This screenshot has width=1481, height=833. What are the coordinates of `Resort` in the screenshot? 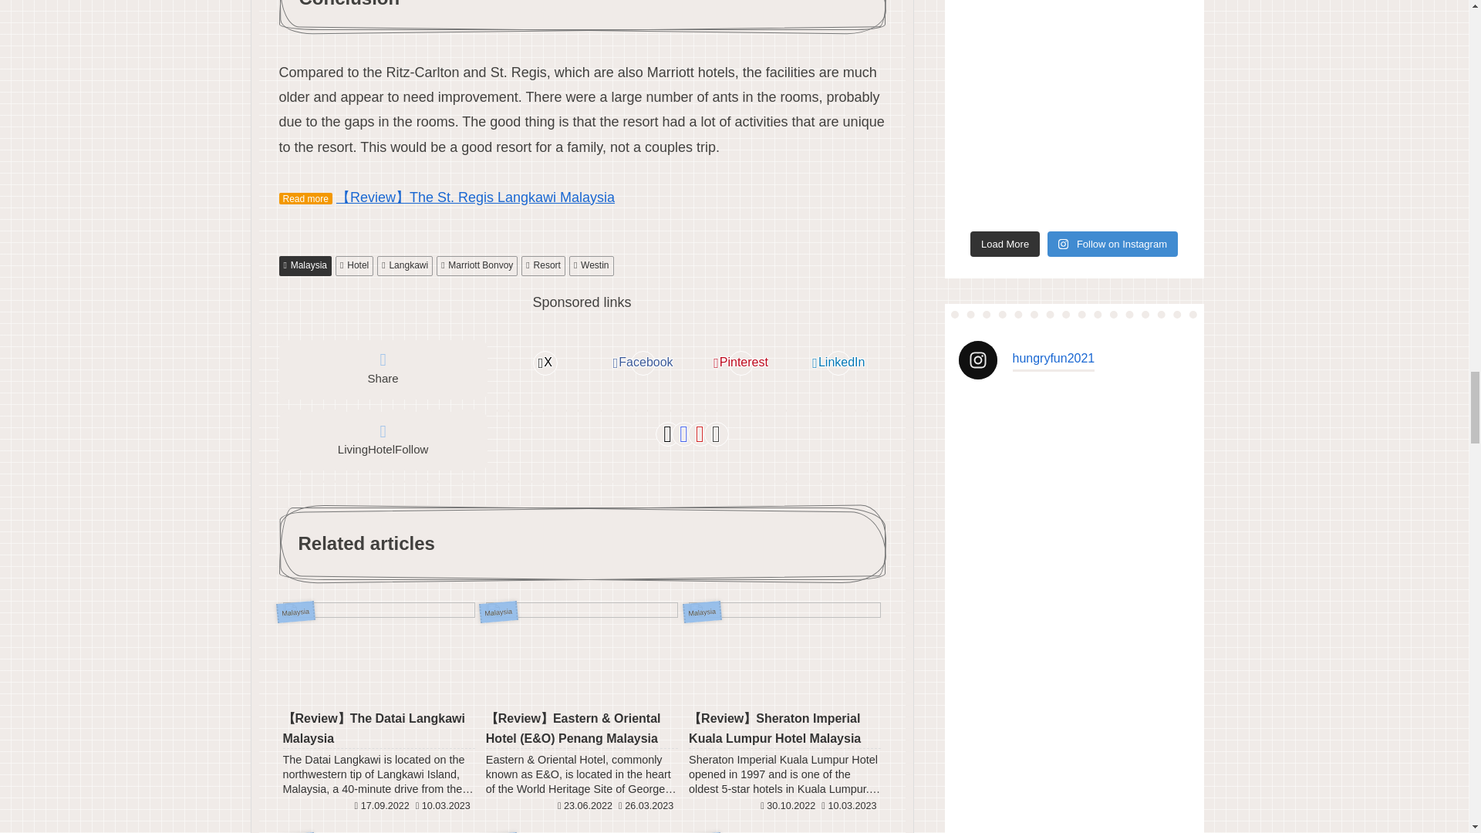 It's located at (543, 265).